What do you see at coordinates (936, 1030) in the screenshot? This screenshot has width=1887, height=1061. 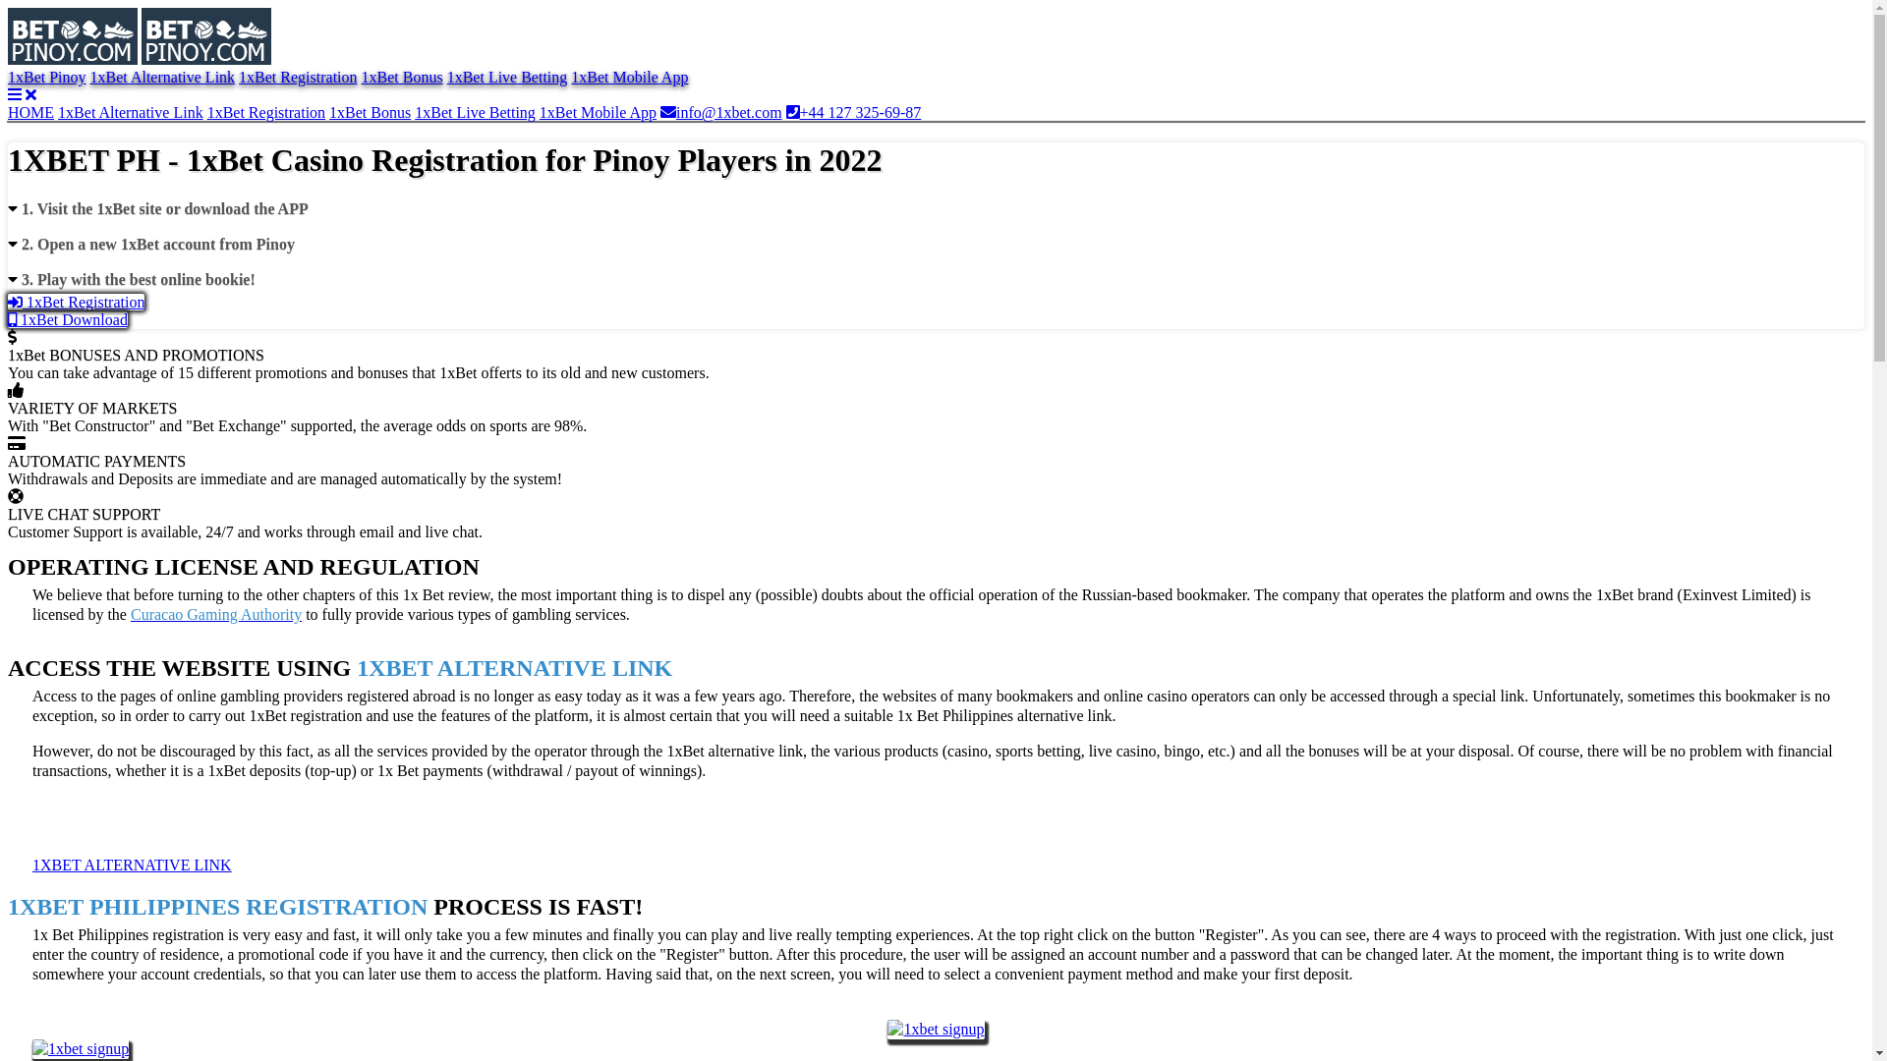 I see `1xbet signup` at bounding box center [936, 1030].